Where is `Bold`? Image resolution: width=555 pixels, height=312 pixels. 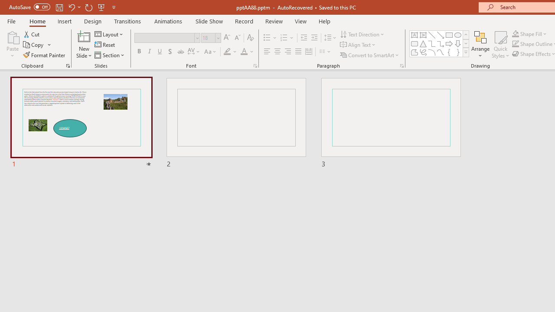
Bold is located at coordinates (139, 52).